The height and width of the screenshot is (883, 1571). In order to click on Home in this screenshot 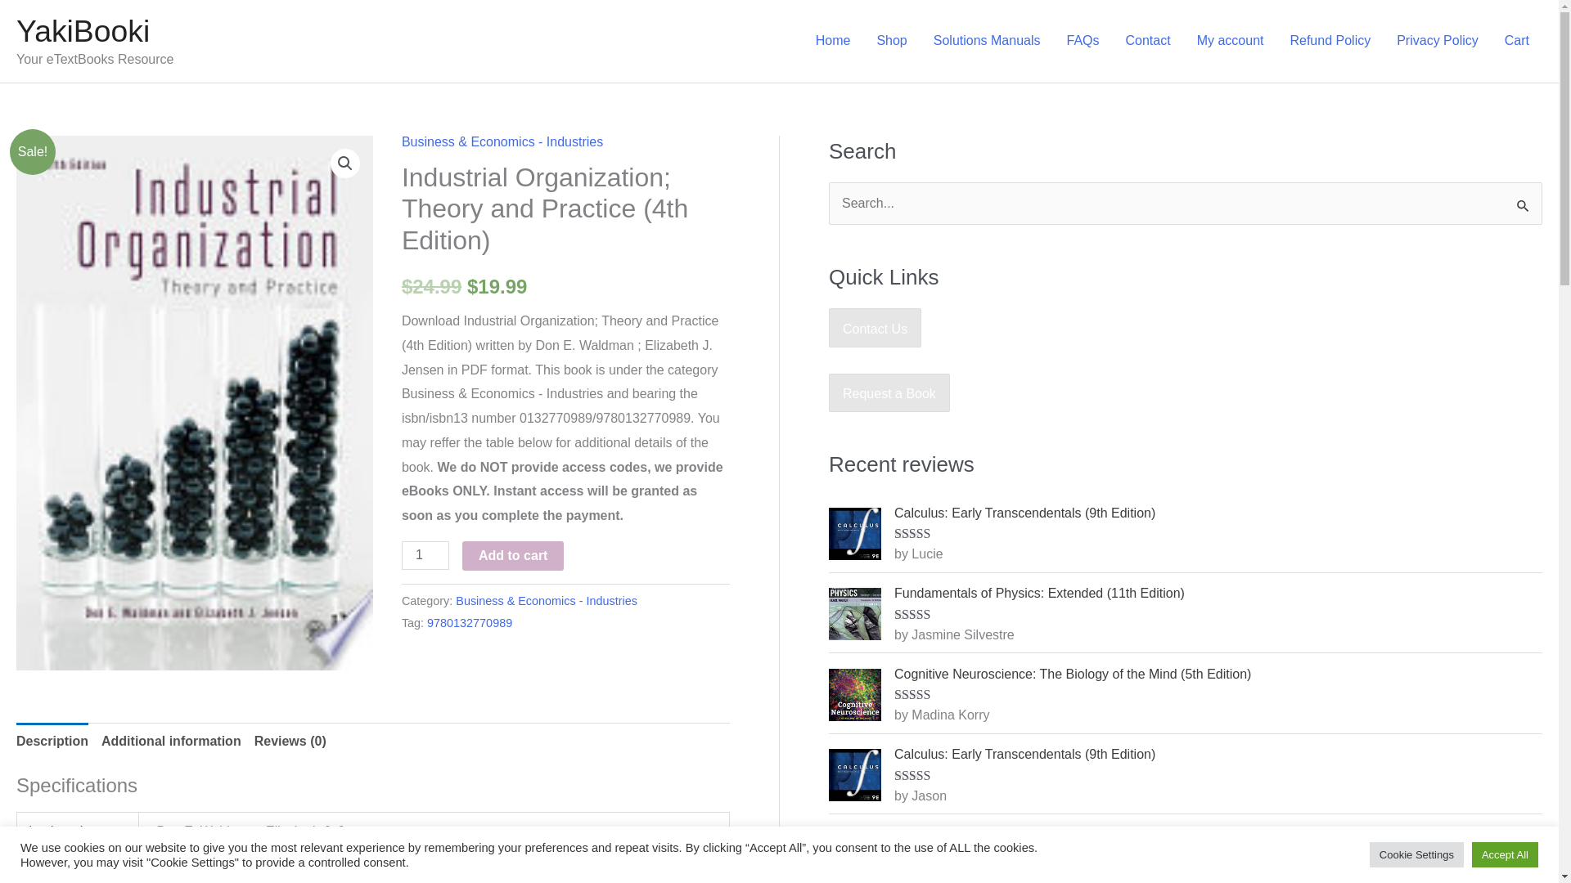, I will do `click(833, 41)`.